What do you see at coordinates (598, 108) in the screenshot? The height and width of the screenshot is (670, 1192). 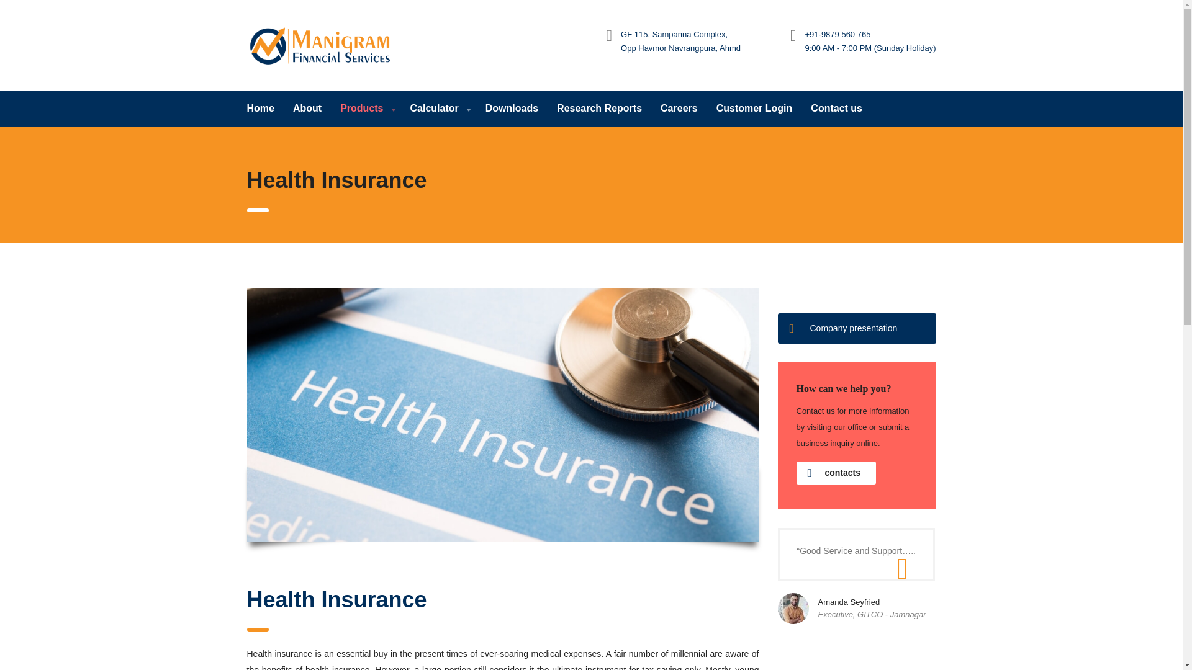 I see `Research Reports` at bounding box center [598, 108].